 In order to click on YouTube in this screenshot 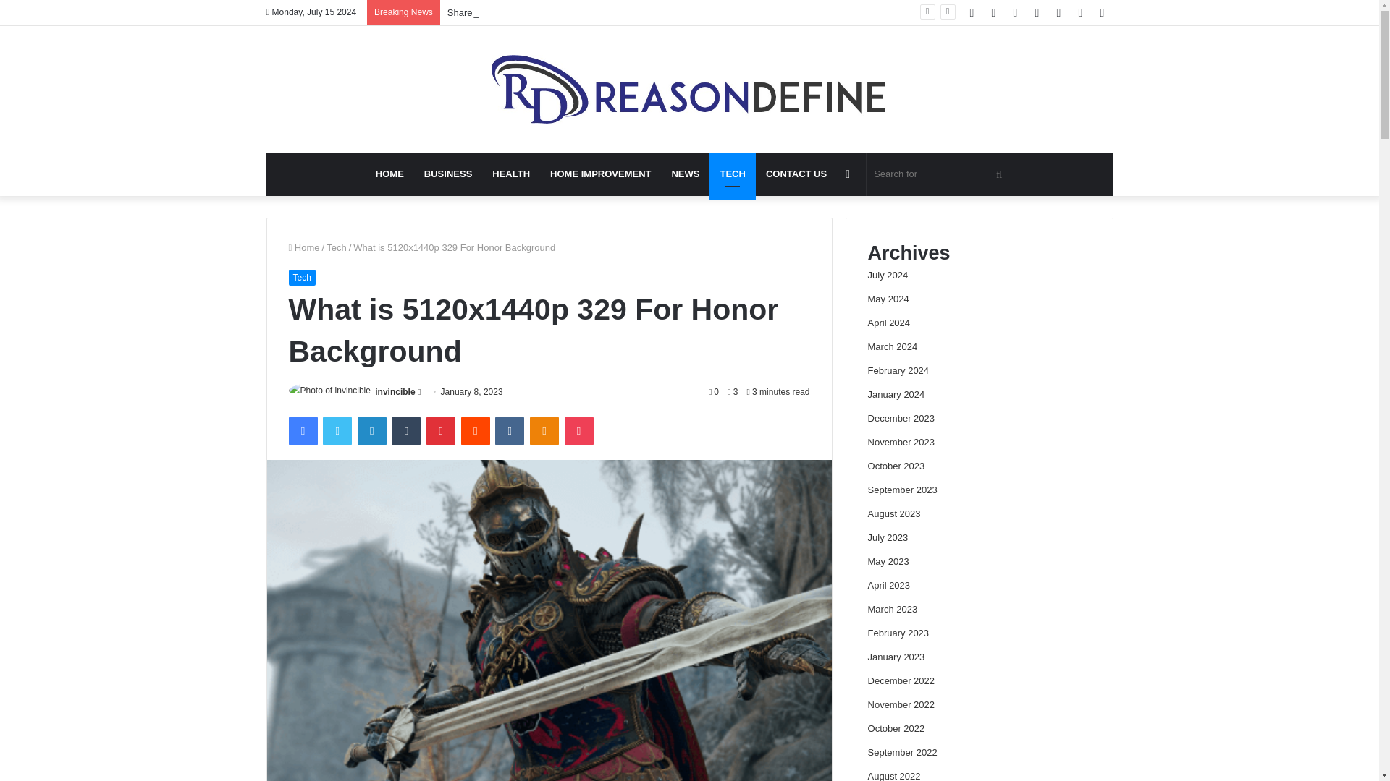, I will do `click(1016, 12)`.